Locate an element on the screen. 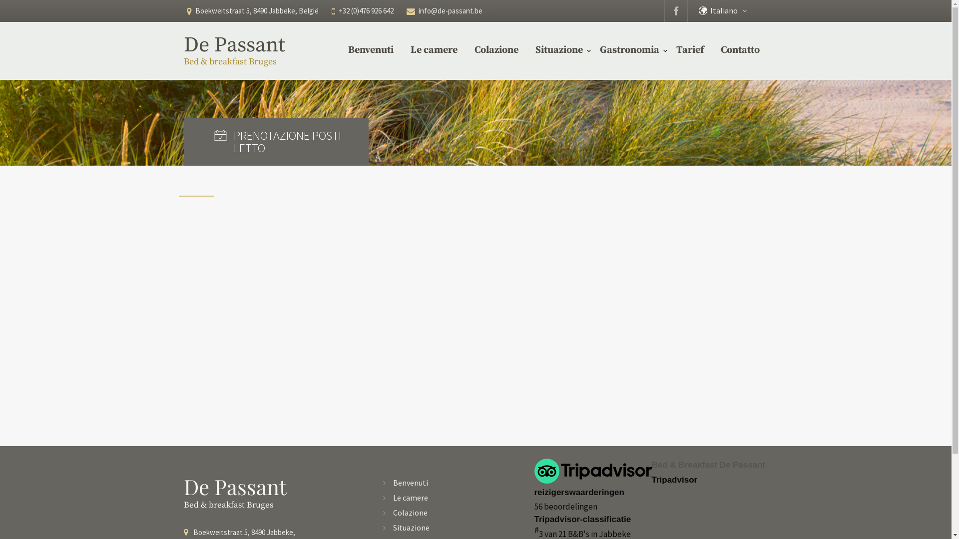  Gastronomia is located at coordinates (629, 51).